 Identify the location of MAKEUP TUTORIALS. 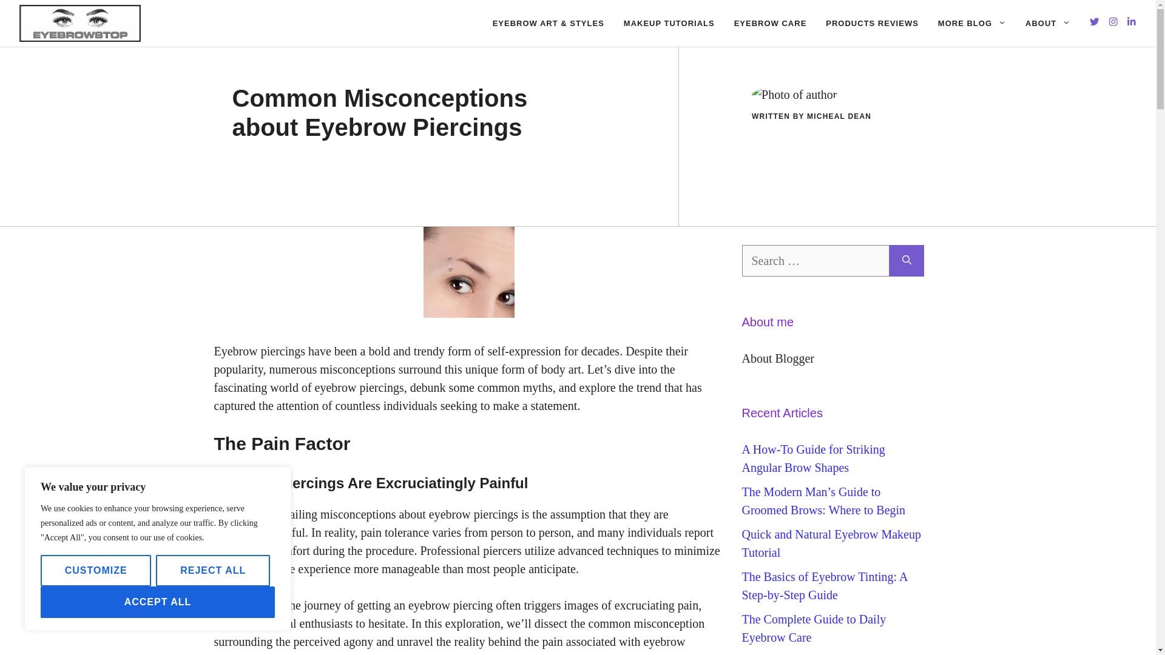
(669, 23).